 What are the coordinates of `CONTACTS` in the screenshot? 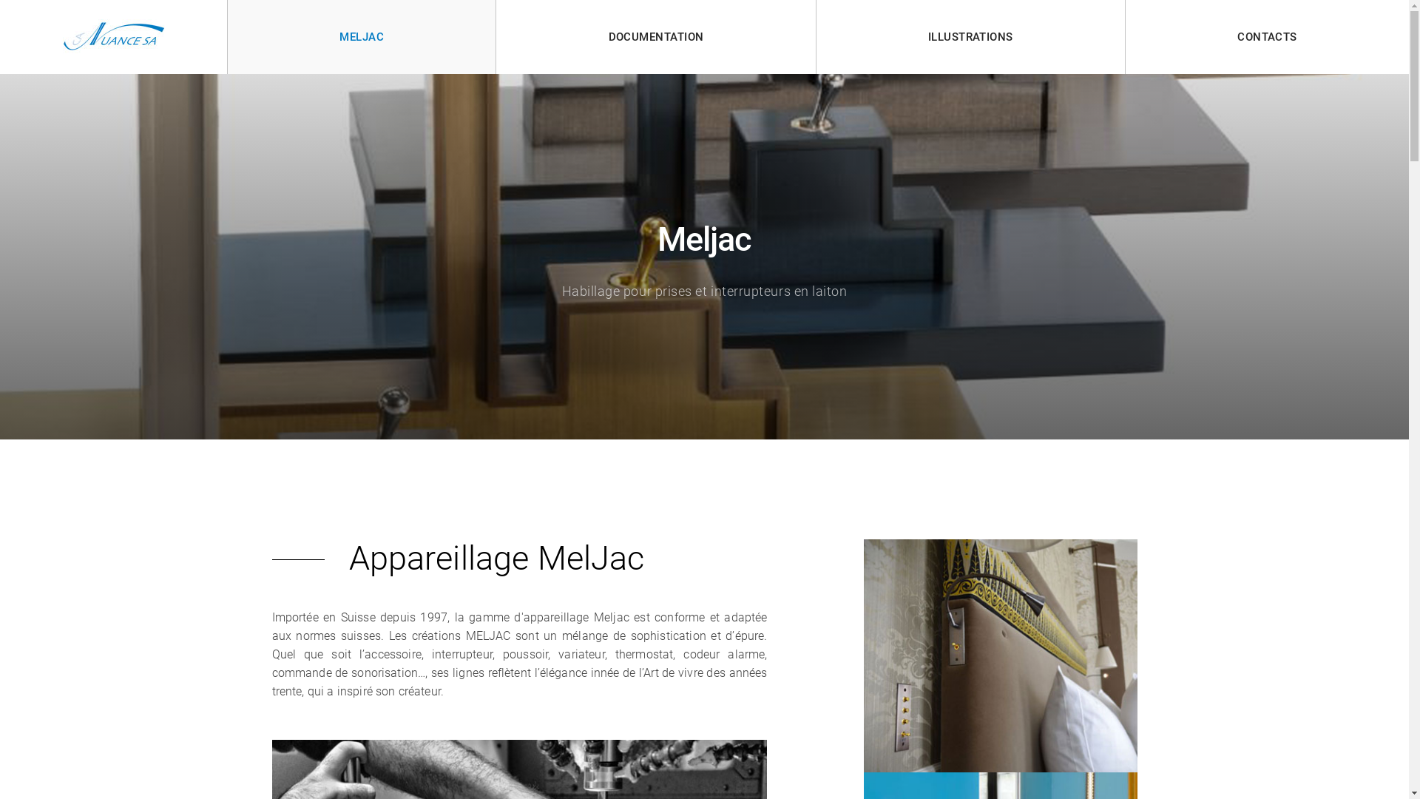 It's located at (1268, 37).